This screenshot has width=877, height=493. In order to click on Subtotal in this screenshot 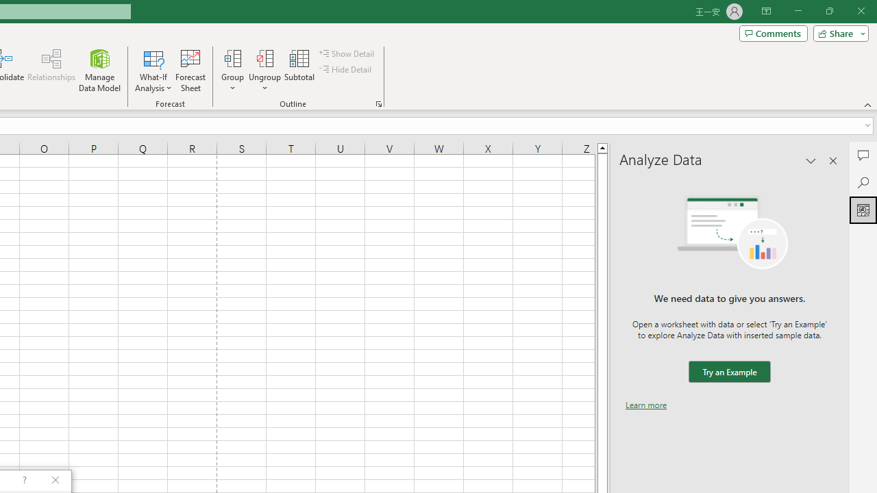, I will do `click(300, 70)`.